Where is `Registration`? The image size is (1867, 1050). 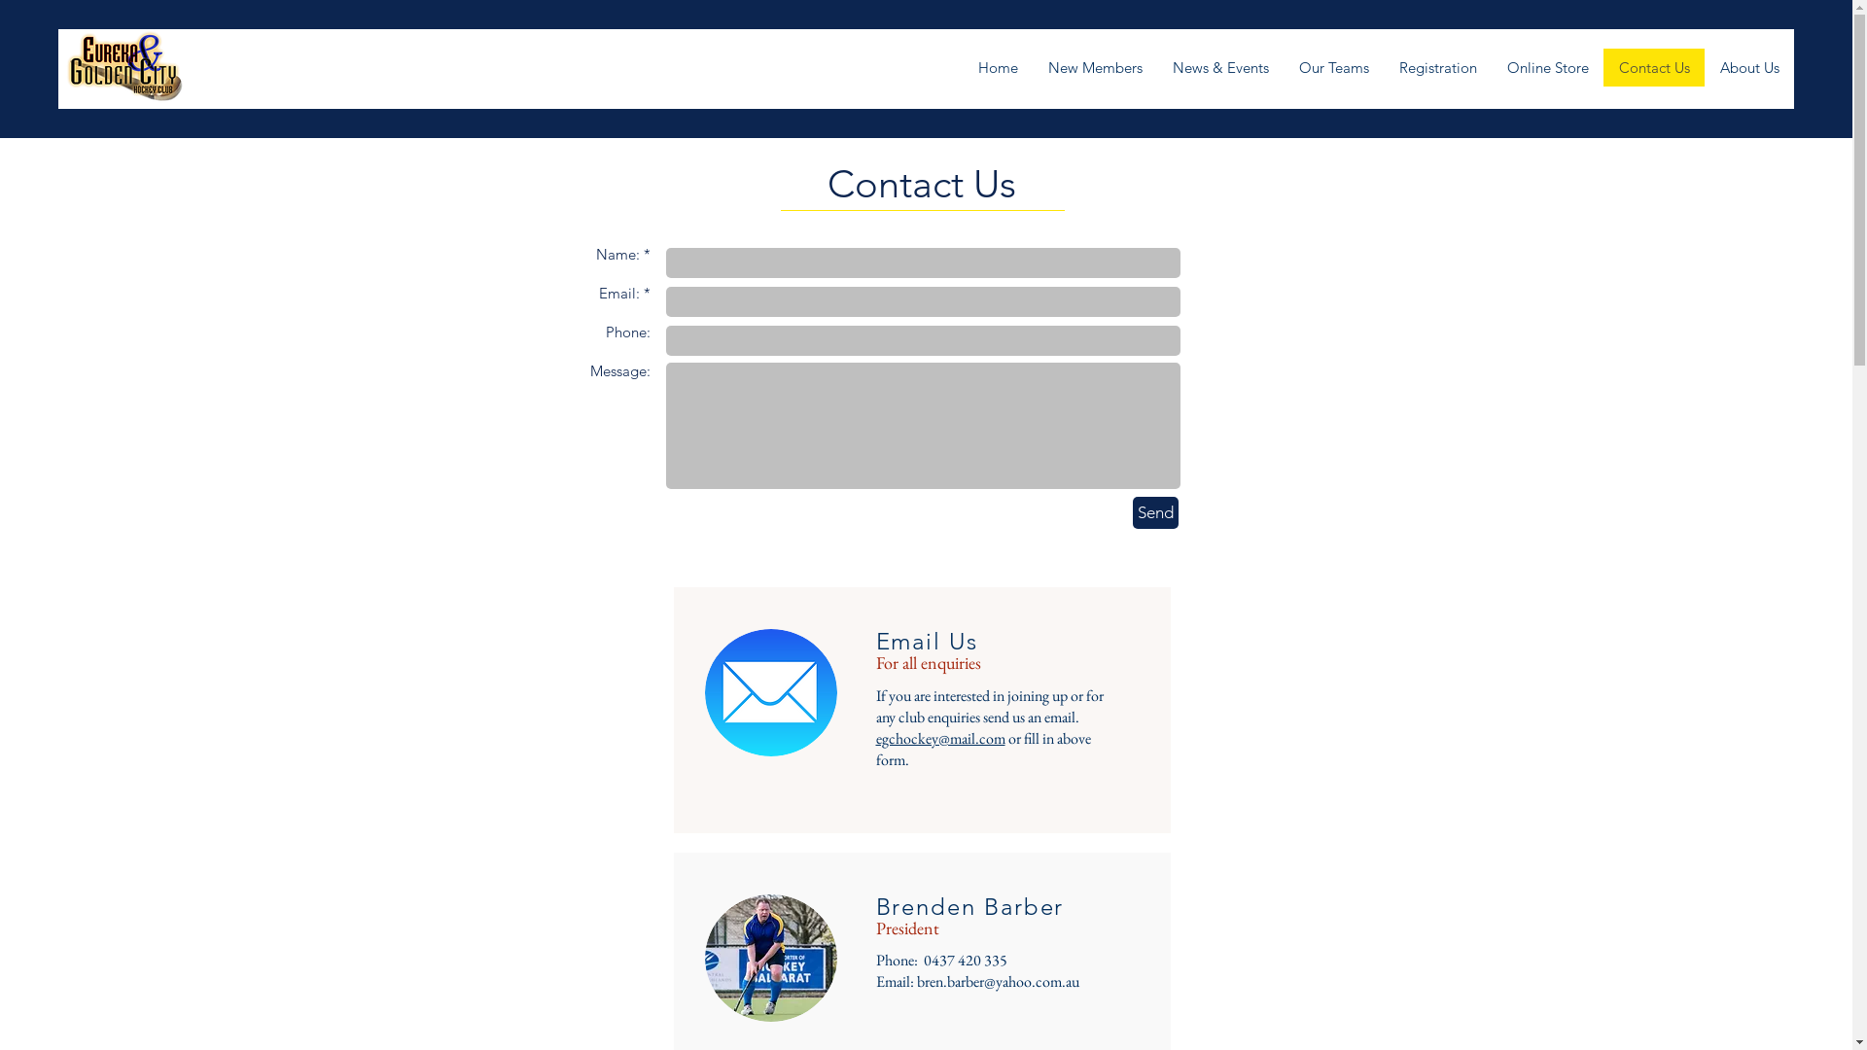
Registration is located at coordinates (1437, 68).